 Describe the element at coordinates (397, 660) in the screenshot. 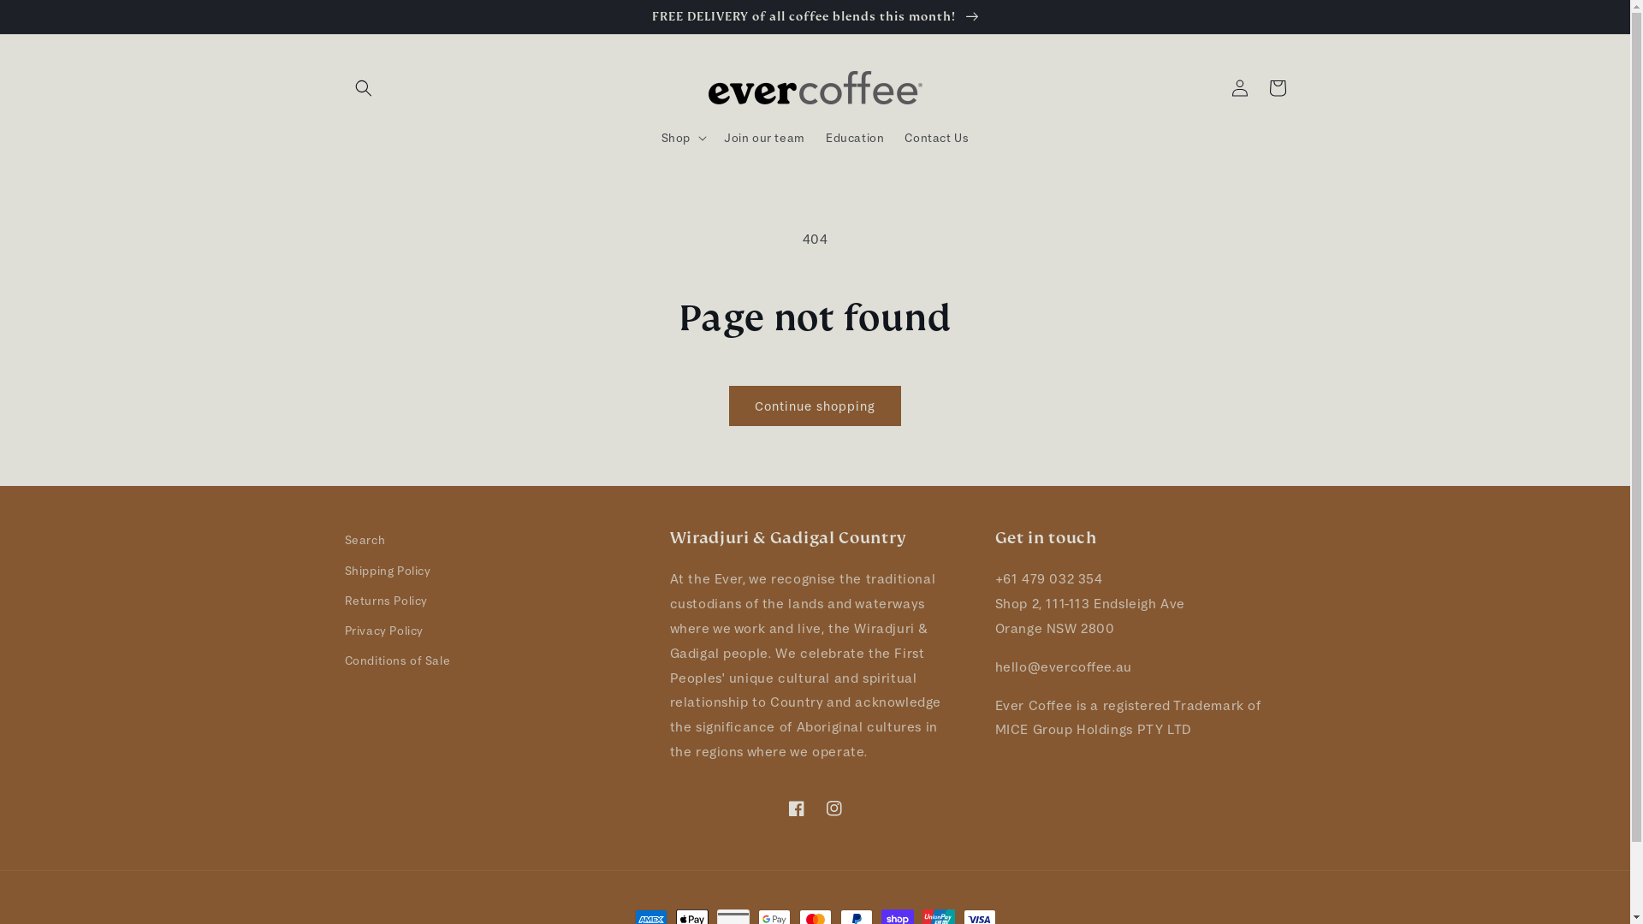

I see `Conditions of Sale` at that location.